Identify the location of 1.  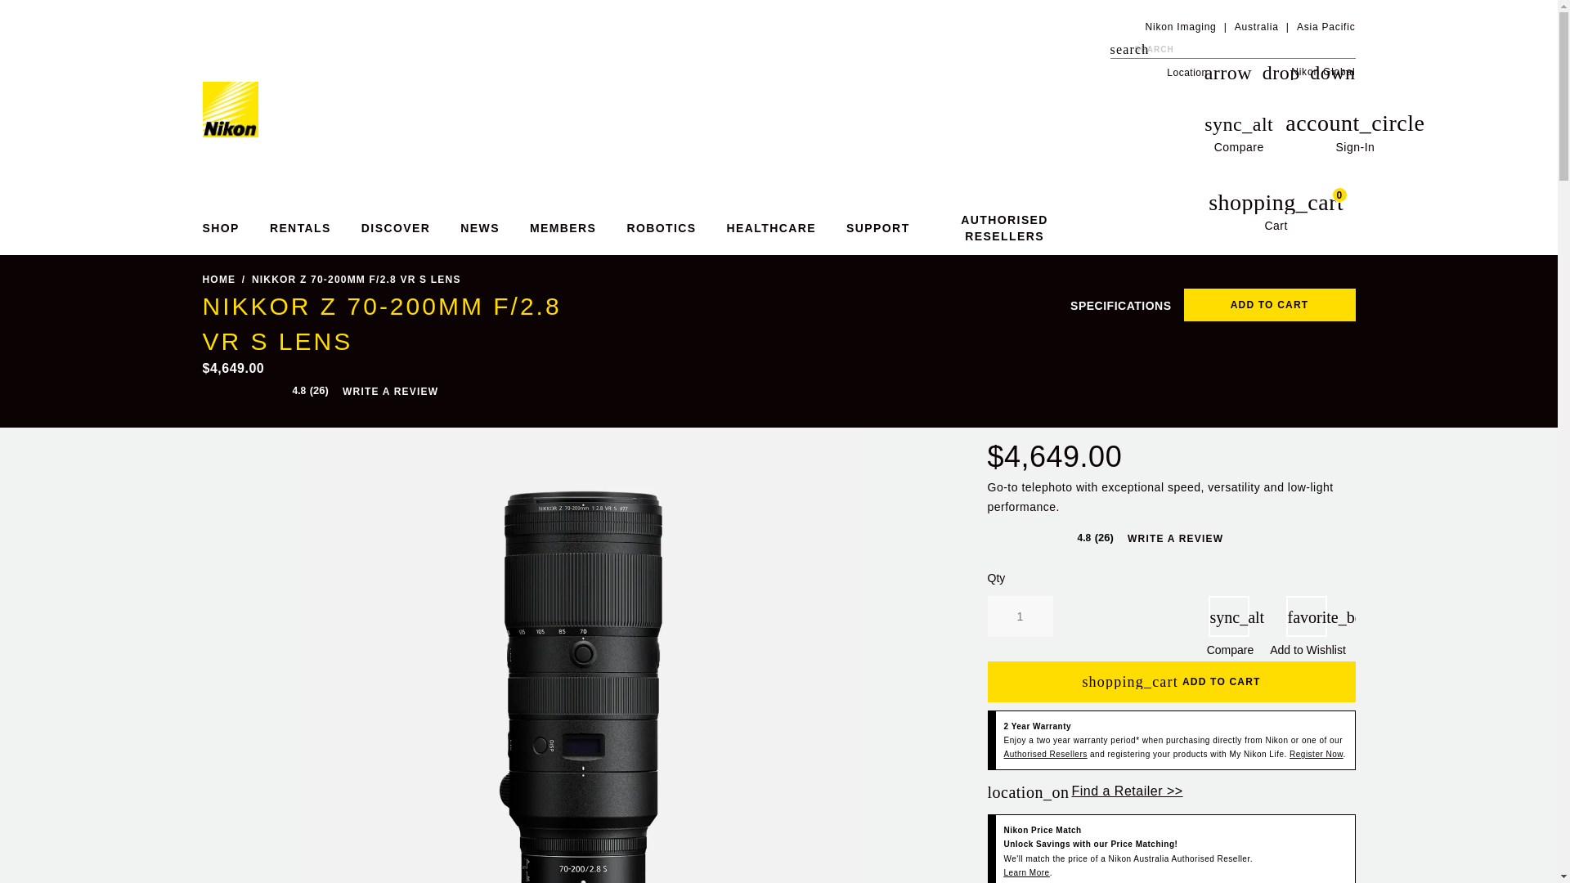
(1020, 616).